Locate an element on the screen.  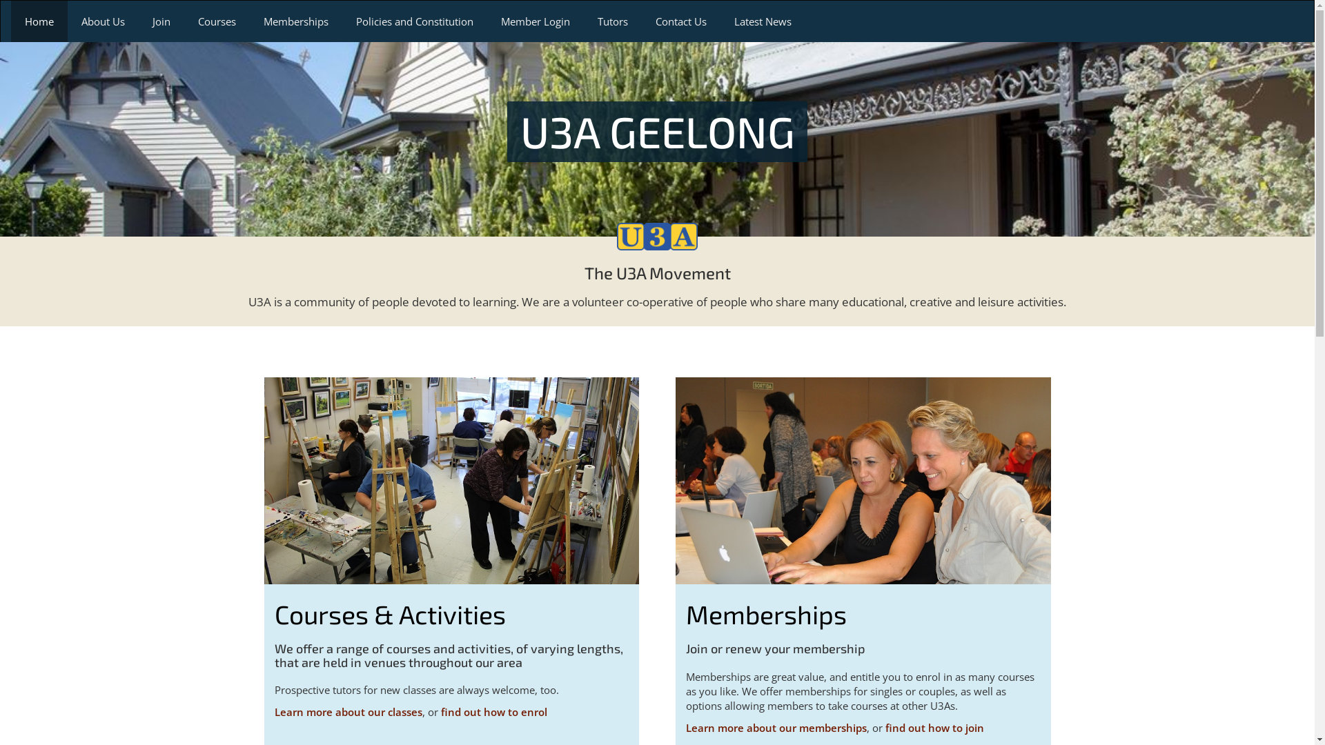
Memberships is located at coordinates (296, 21).